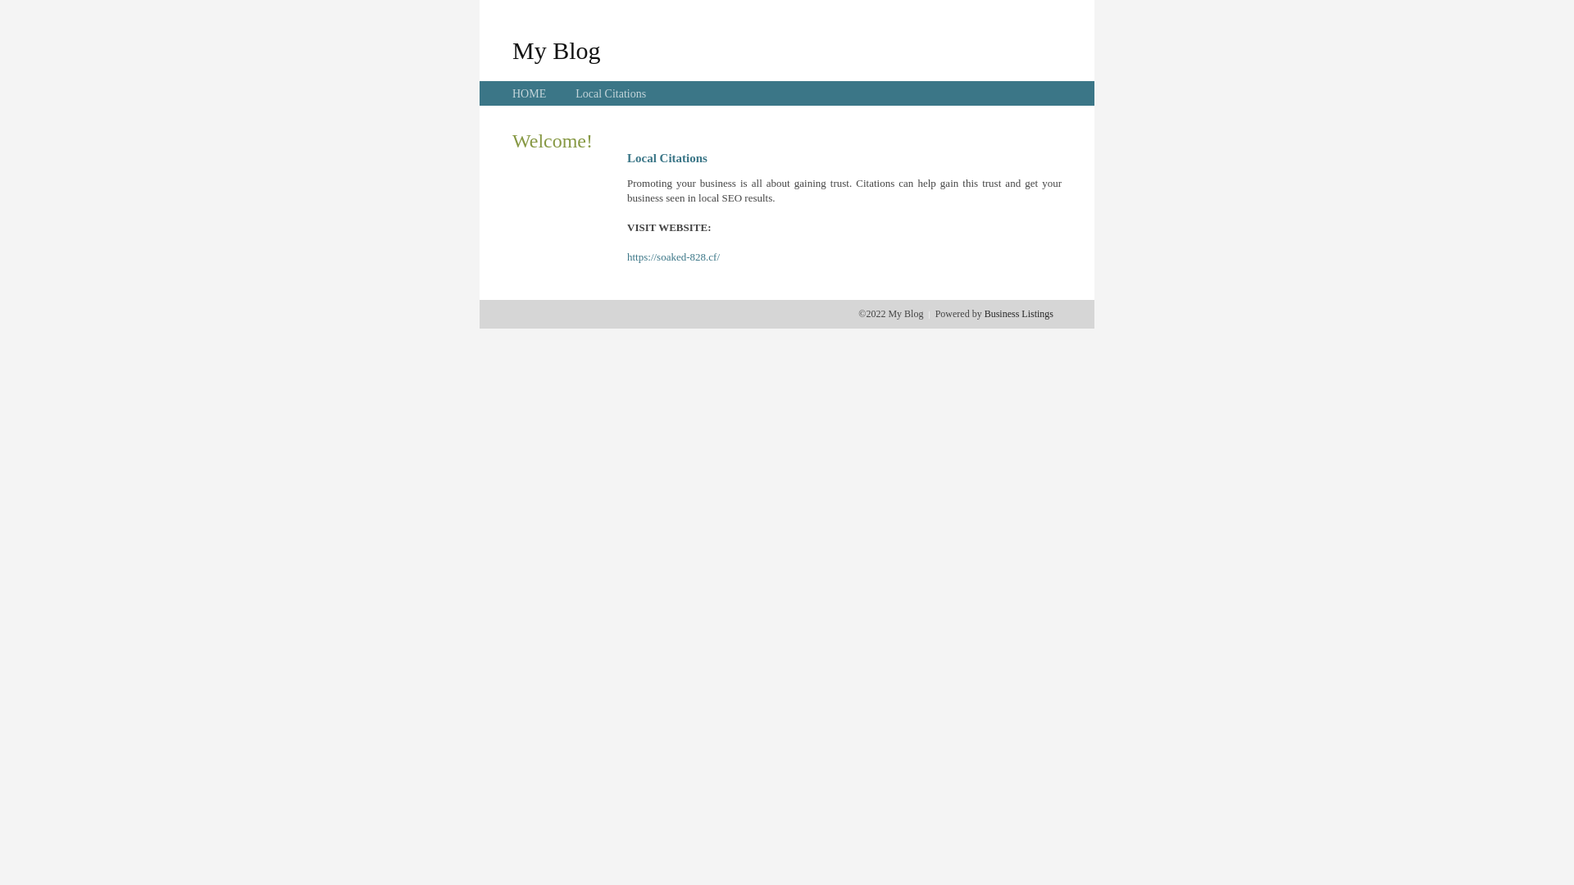  What do you see at coordinates (557, 50) in the screenshot?
I see `My Blog` at bounding box center [557, 50].